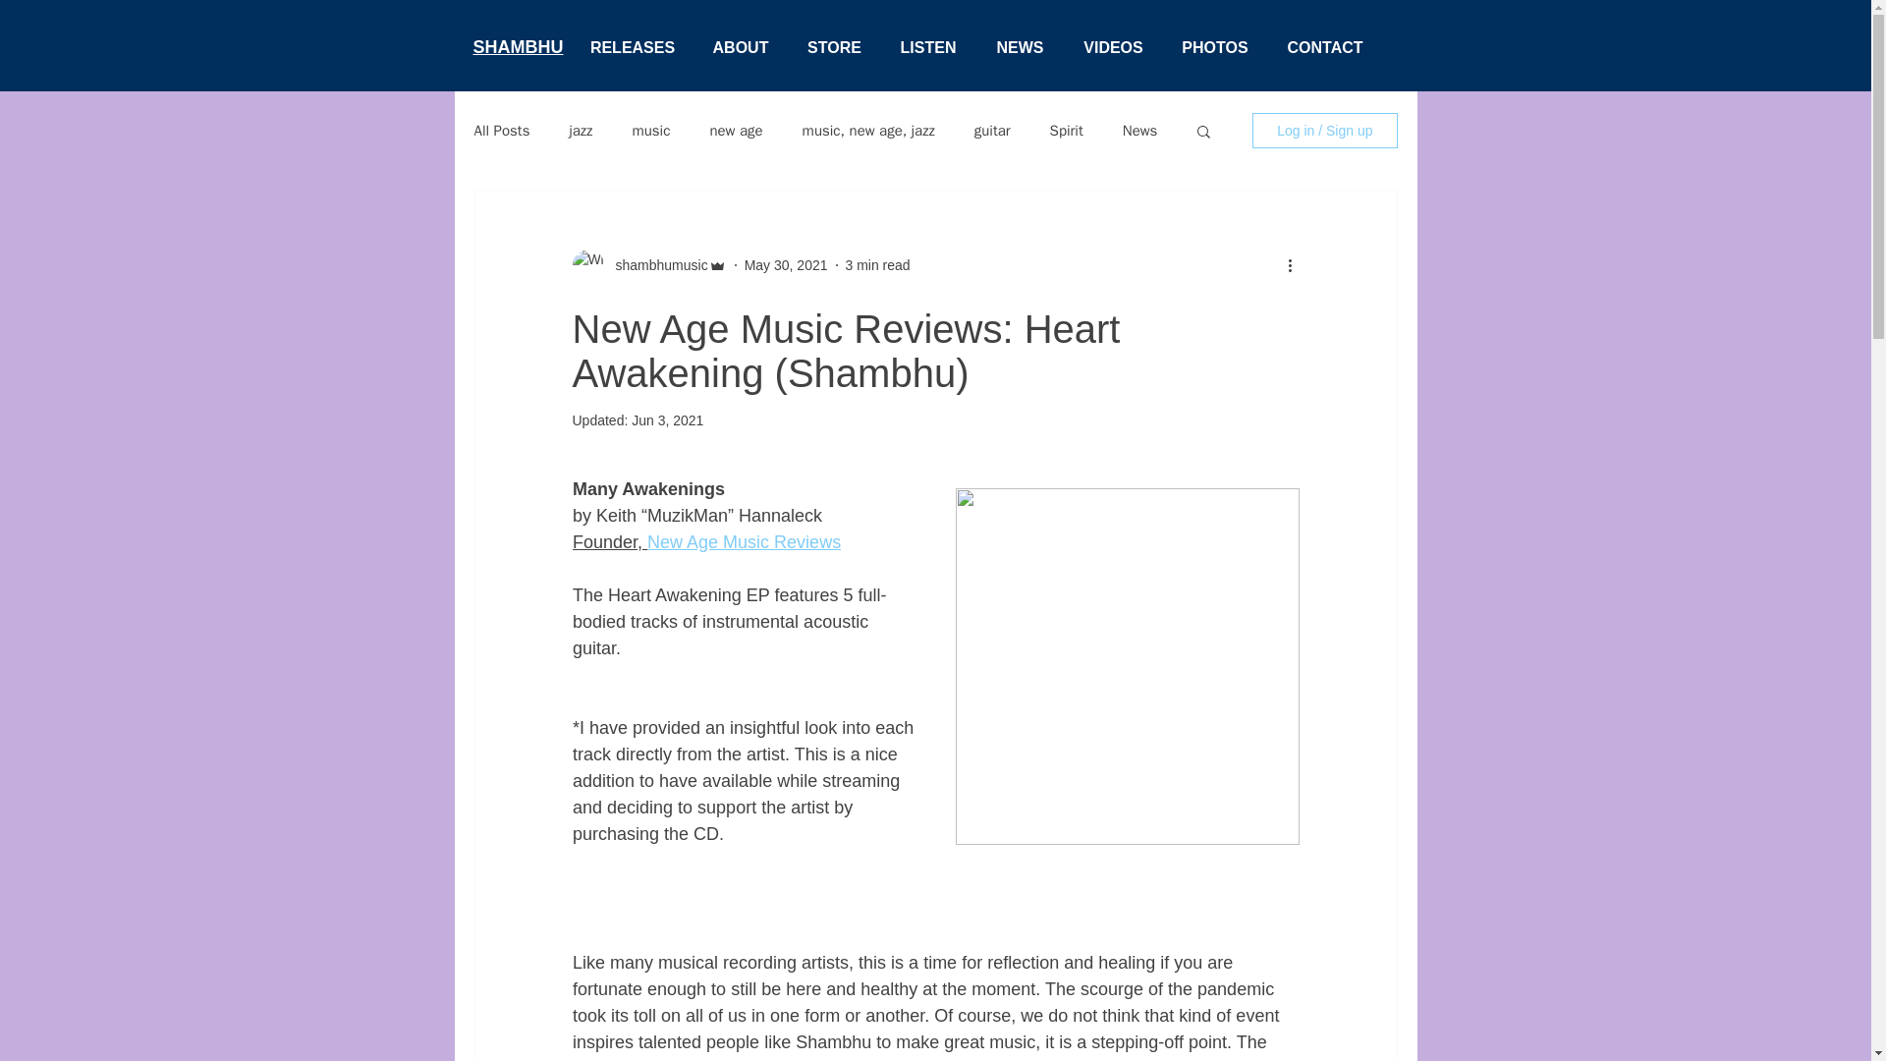 The width and height of the screenshot is (1886, 1061). What do you see at coordinates (650, 131) in the screenshot?
I see `music` at bounding box center [650, 131].